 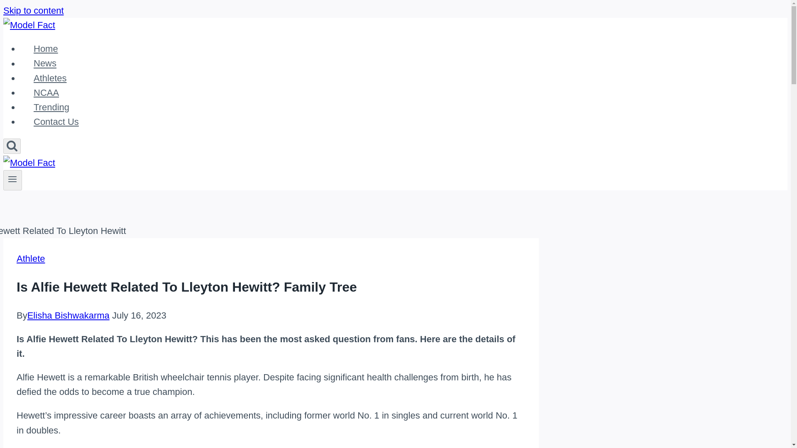 I want to click on News, so click(x=45, y=63).